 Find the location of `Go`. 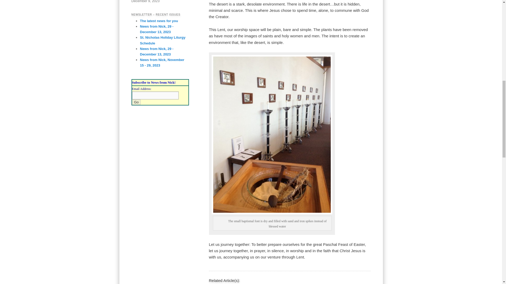

Go is located at coordinates (136, 102).